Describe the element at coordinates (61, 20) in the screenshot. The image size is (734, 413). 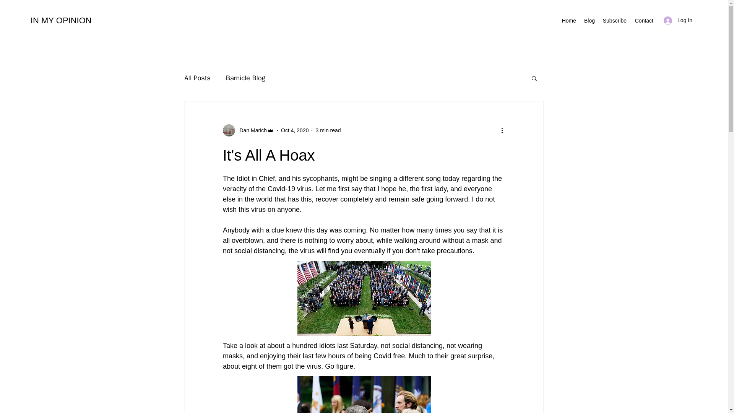
I see `IN MY OPINION` at that location.